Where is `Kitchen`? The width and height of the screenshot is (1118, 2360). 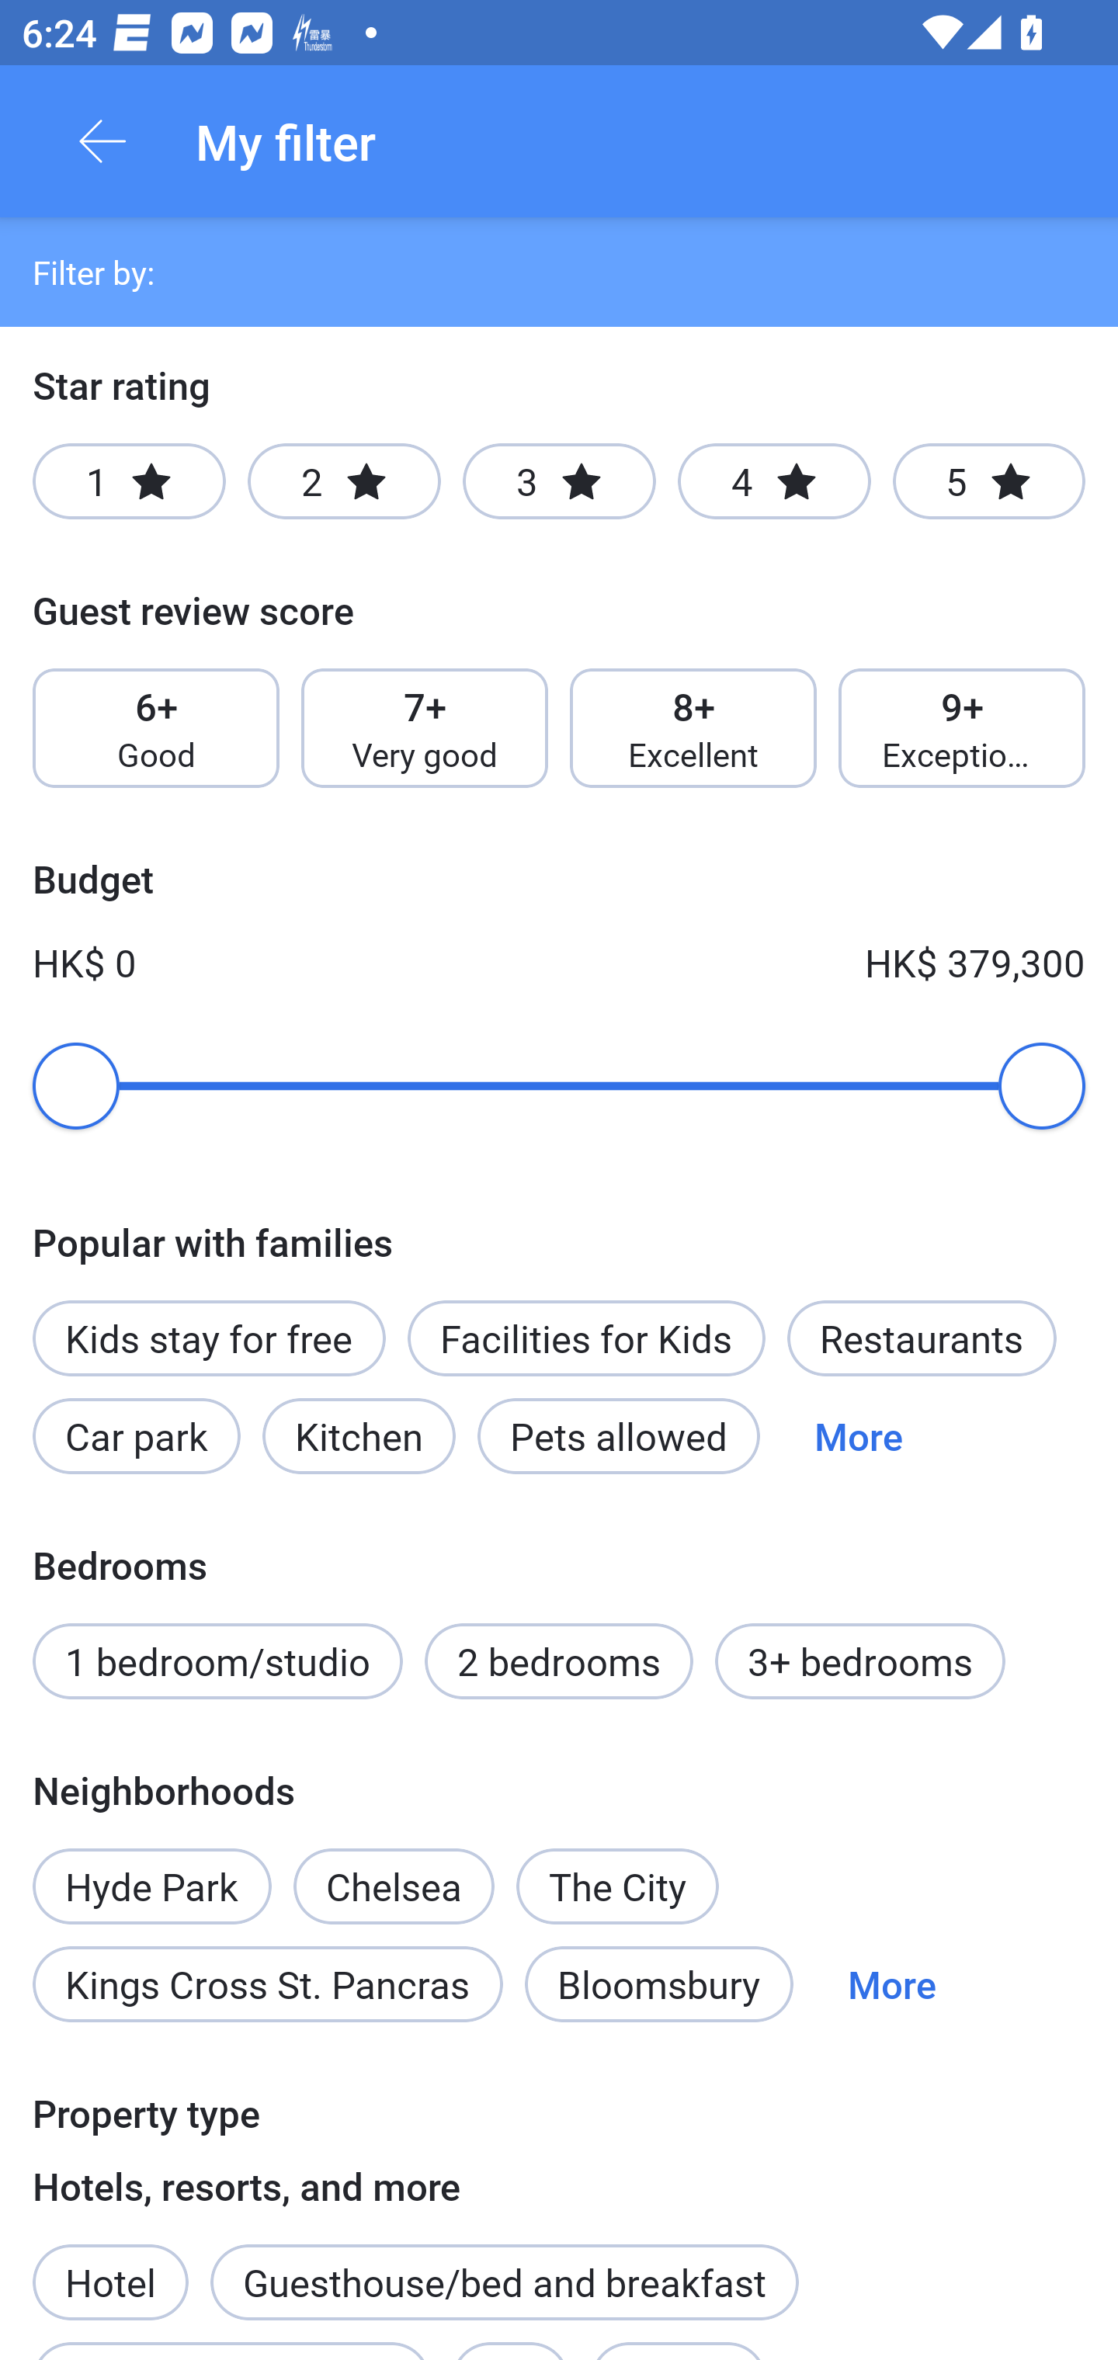 Kitchen is located at coordinates (359, 1436).